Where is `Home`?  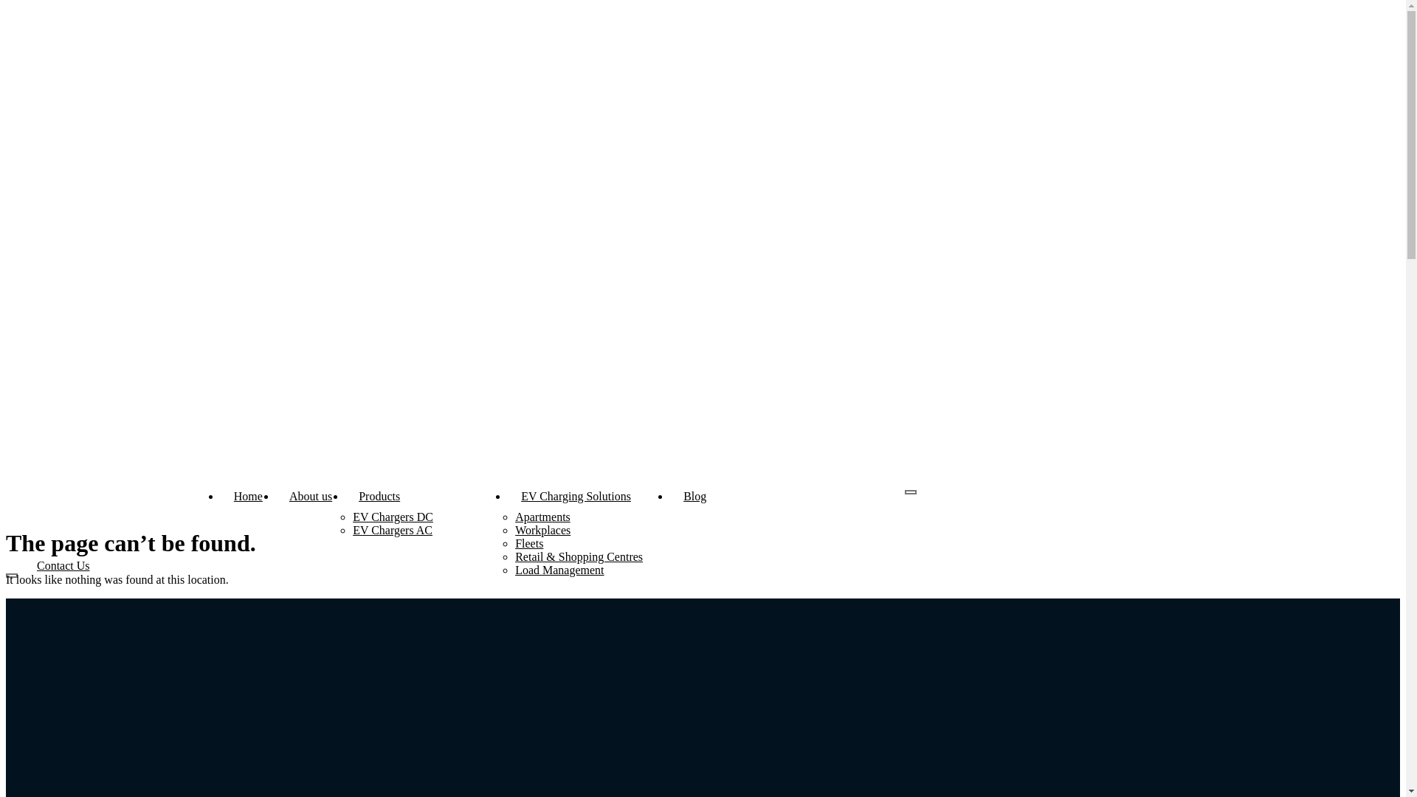
Home is located at coordinates (248, 497).